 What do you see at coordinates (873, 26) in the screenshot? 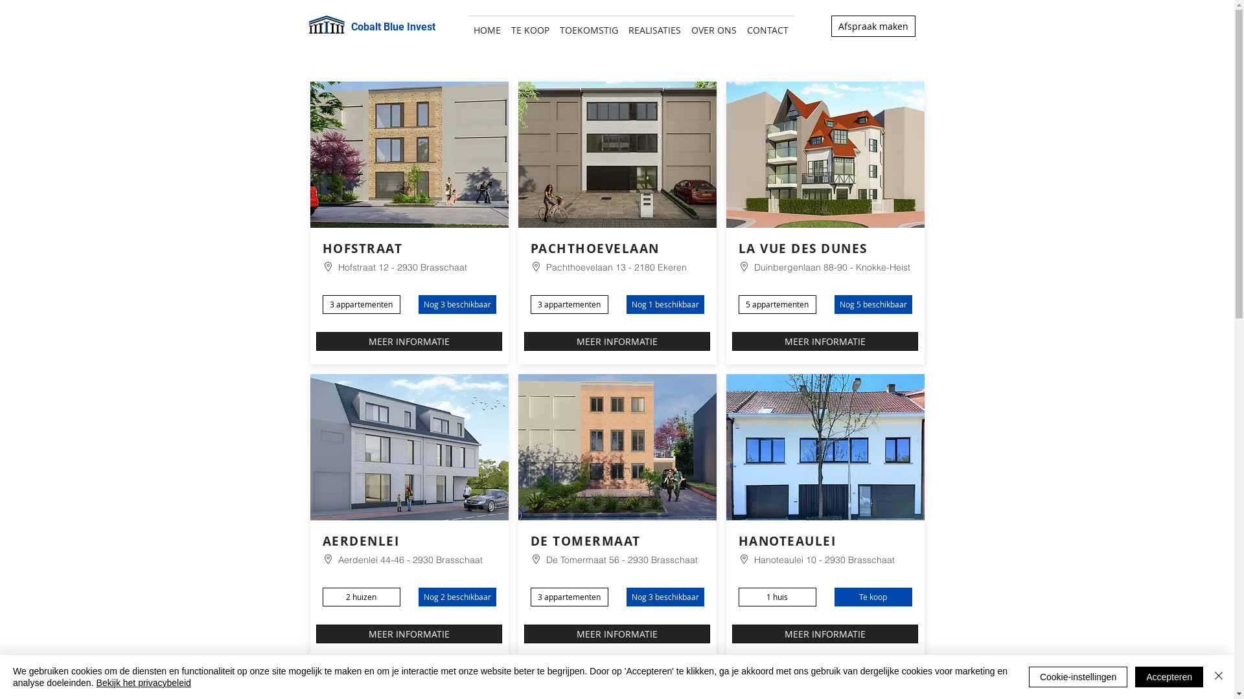
I see `Afspraak maken` at bounding box center [873, 26].